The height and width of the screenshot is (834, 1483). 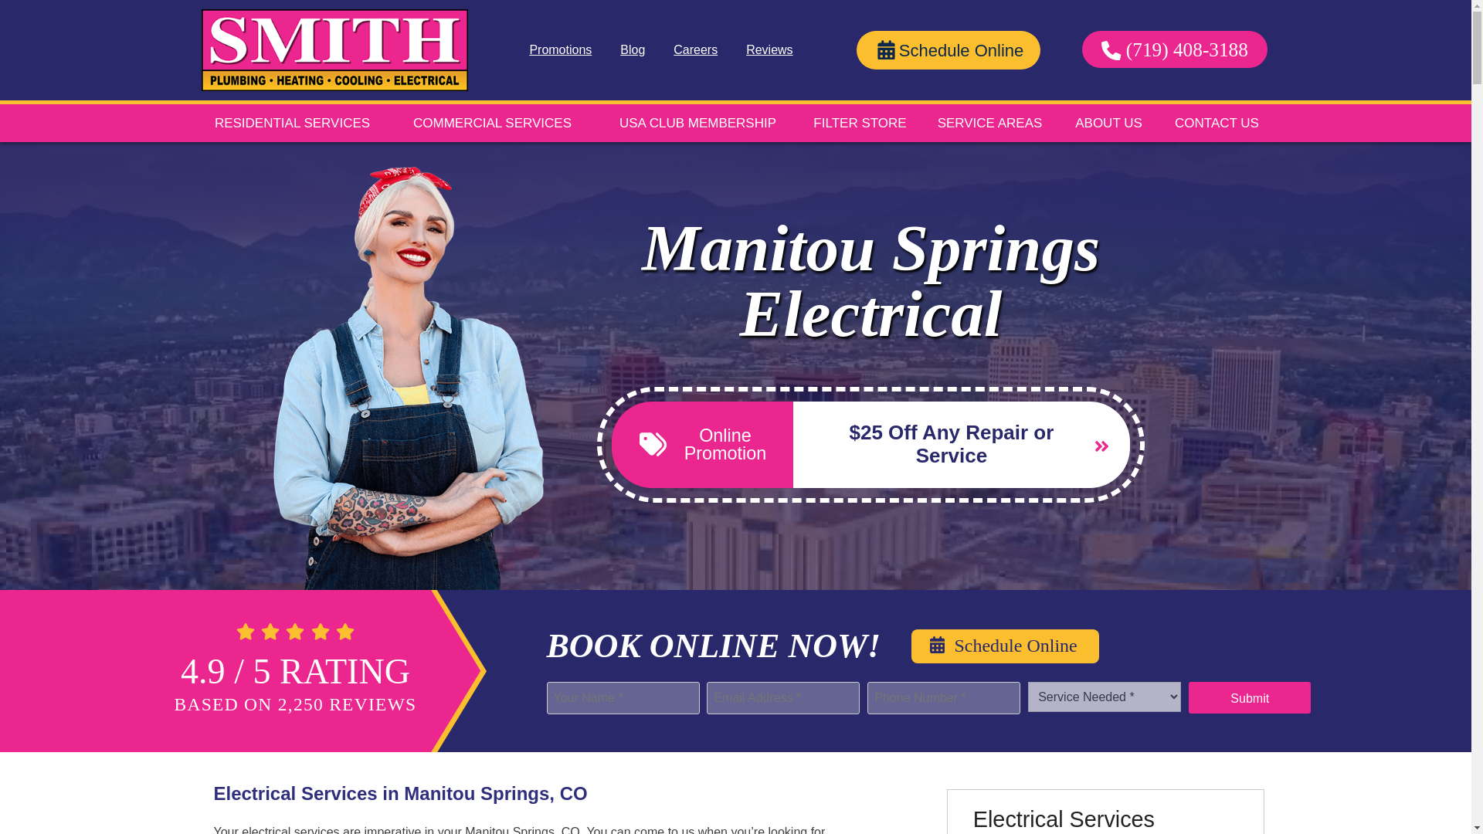 I want to click on Careers, so click(x=695, y=49).